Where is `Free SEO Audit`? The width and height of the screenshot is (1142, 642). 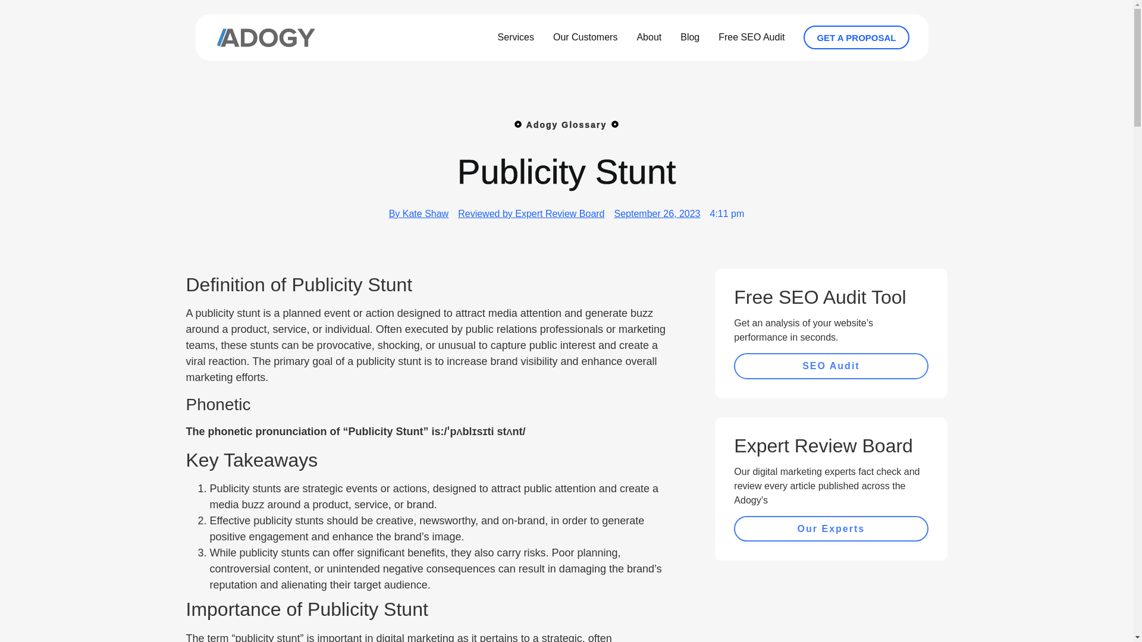
Free SEO Audit is located at coordinates (751, 37).